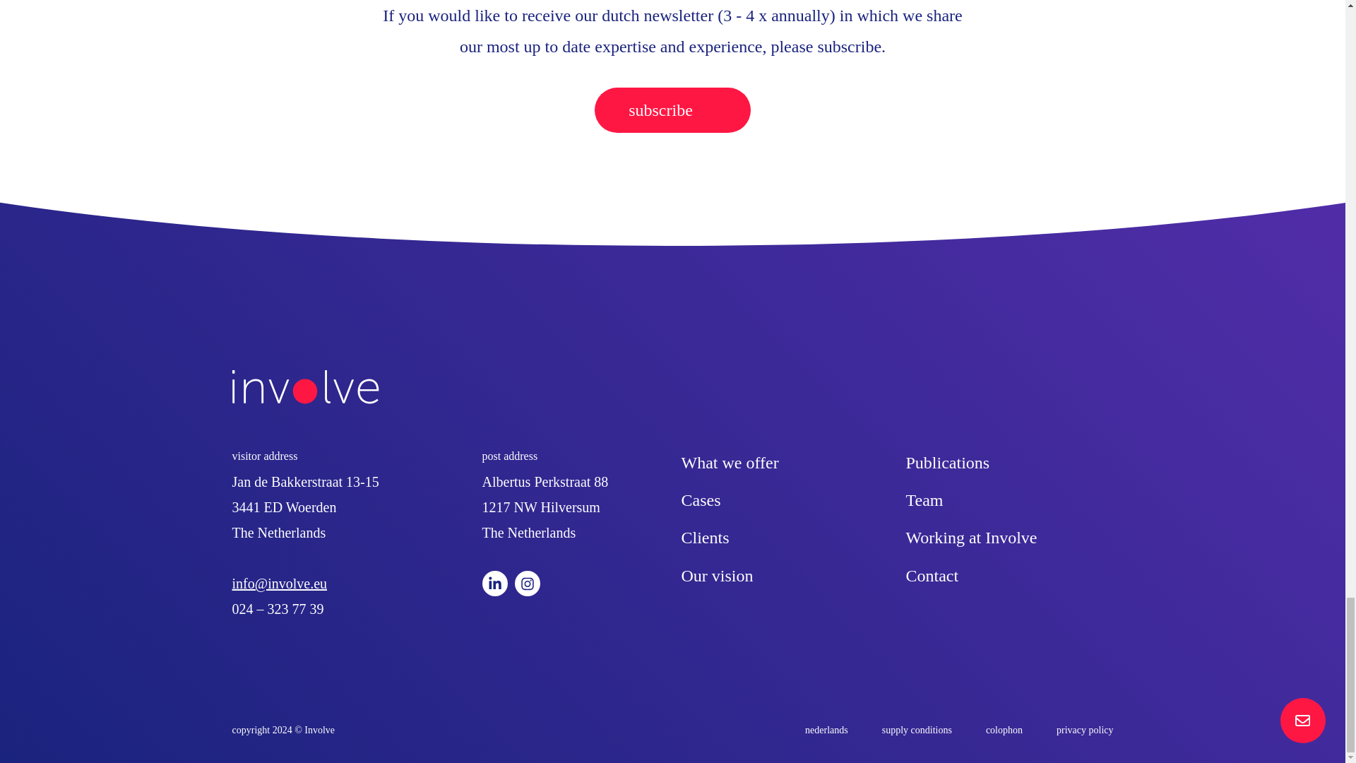 This screenshot has height=763, width=1356. I want to click on Team, so click(924, 500).